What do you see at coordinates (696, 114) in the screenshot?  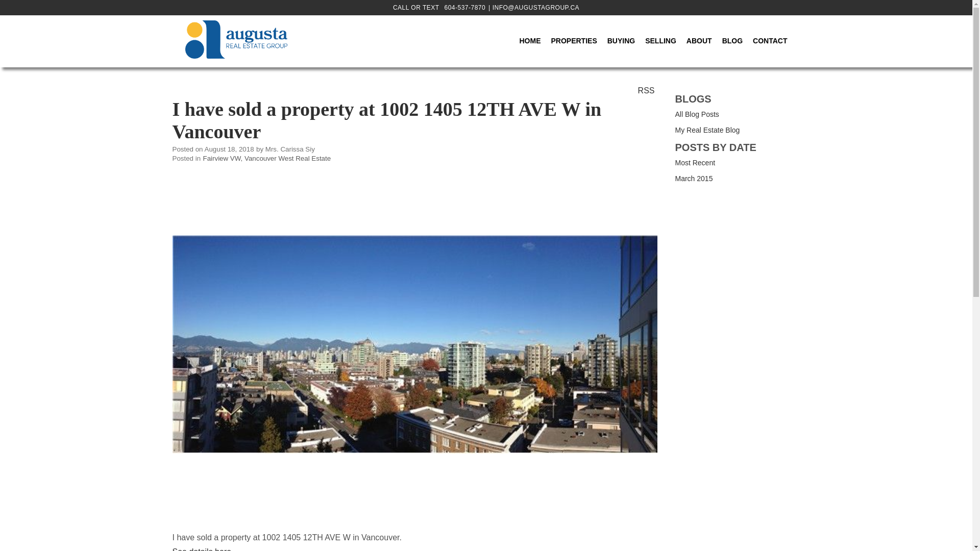 I see `All Blog Posts` at bounding box center [696, 114].